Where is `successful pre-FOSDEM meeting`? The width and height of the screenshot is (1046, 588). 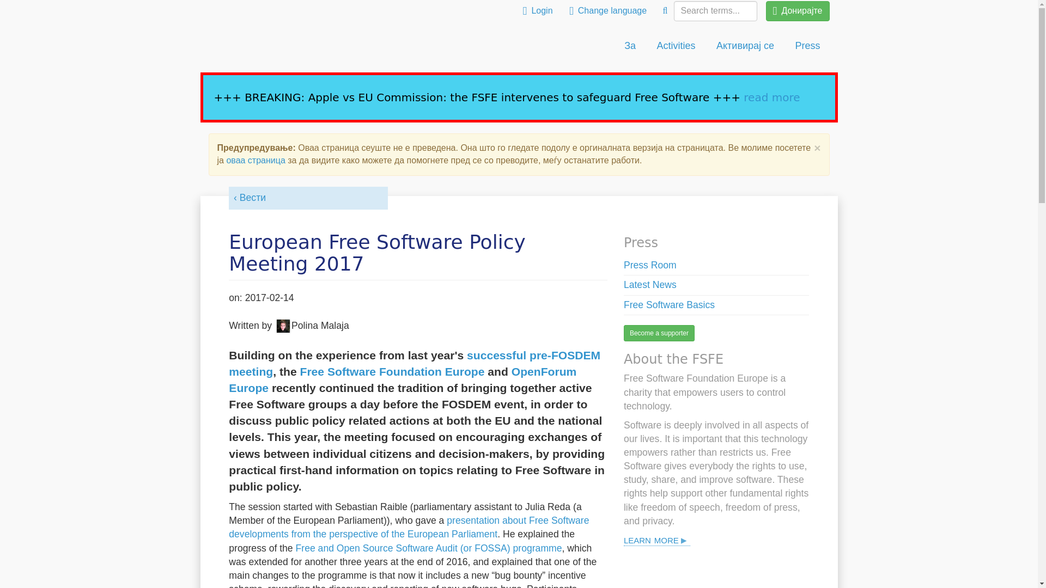 successful pre-FOSDEM meeting is located at coordinates (415, 364).